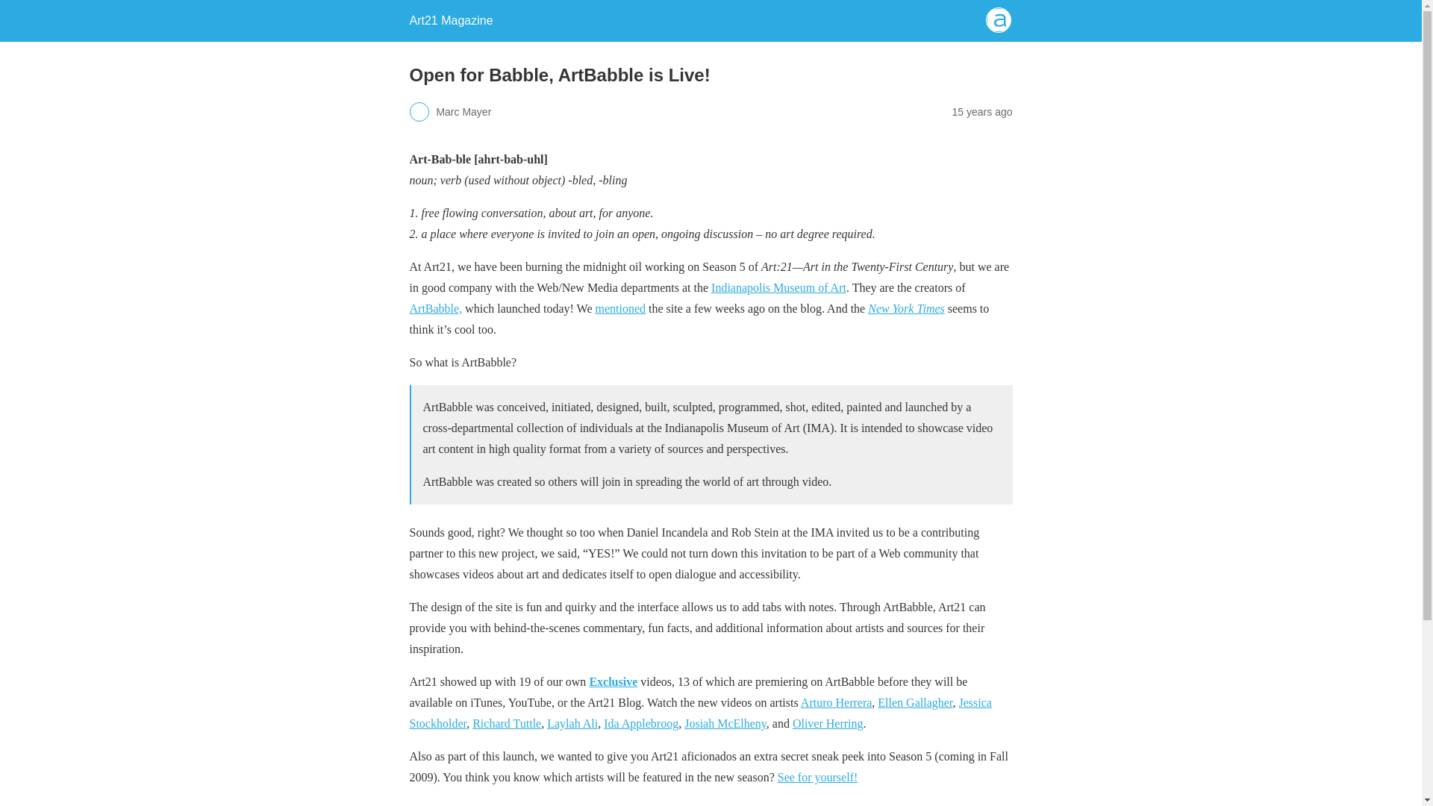  I want to click on Exclusive, so click(614, 682).